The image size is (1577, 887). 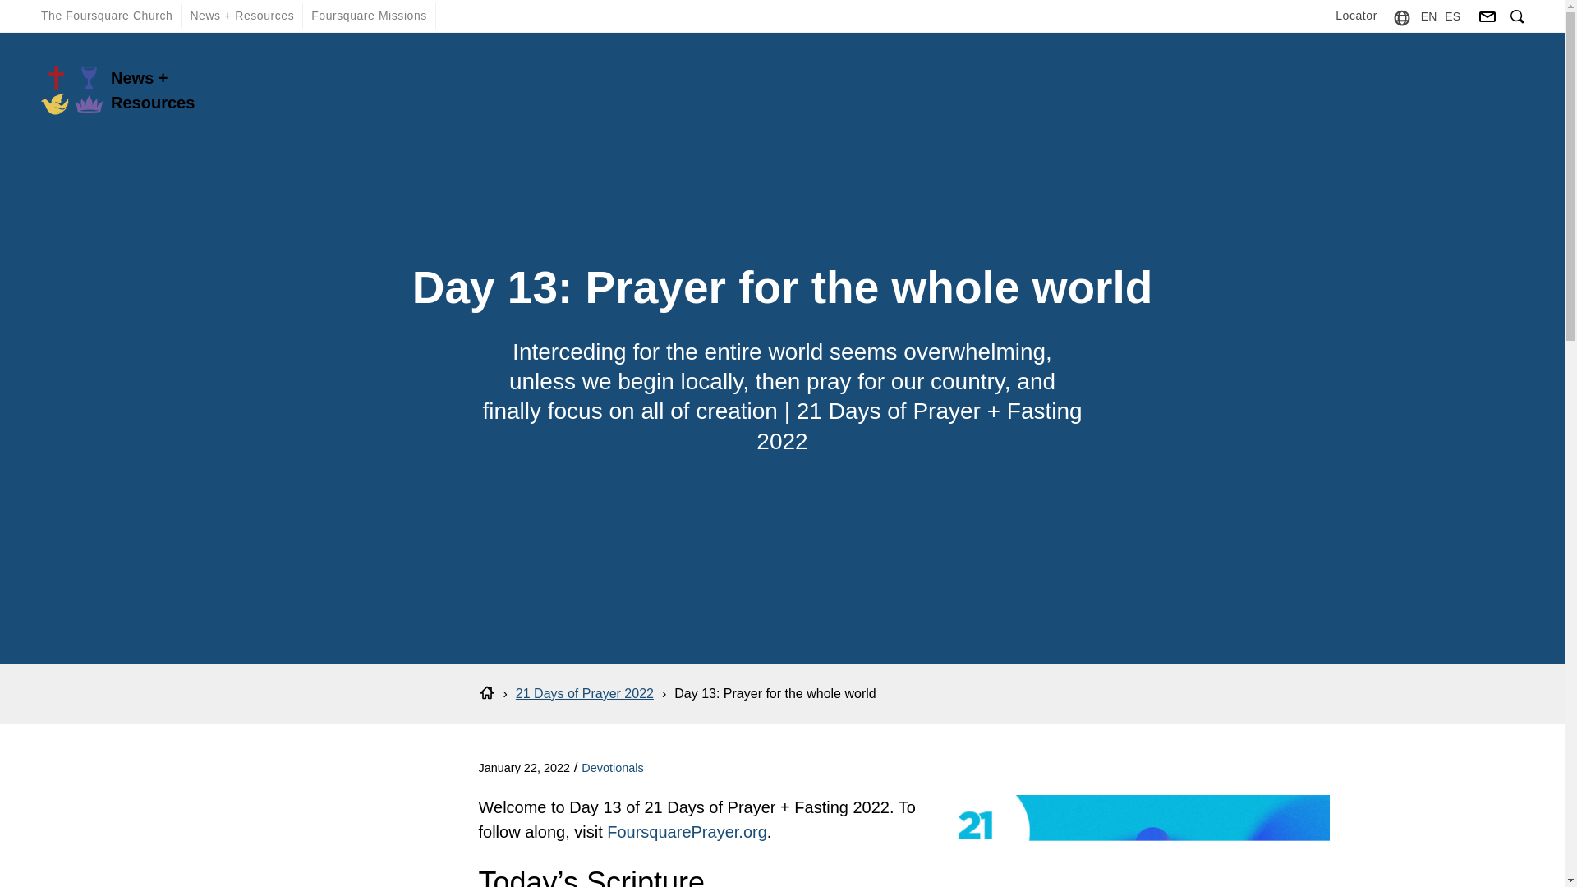 I want to click on Devotionals, so click(x=613, y=767).